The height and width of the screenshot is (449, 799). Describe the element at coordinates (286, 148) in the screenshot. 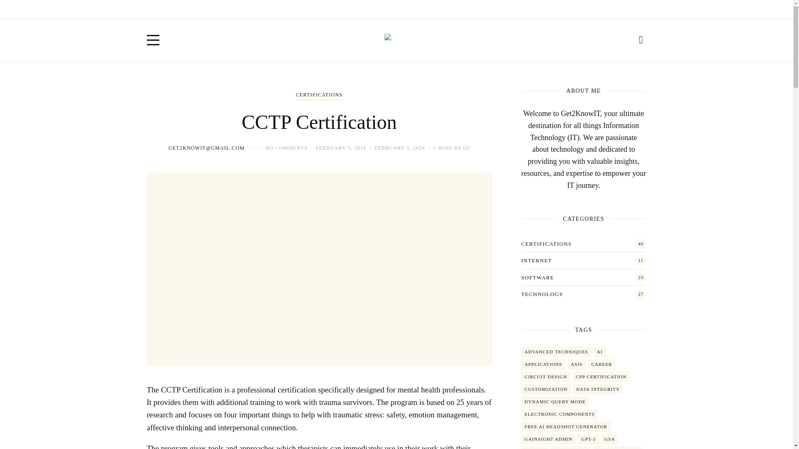

I see `NO COMMENTS` at that location.